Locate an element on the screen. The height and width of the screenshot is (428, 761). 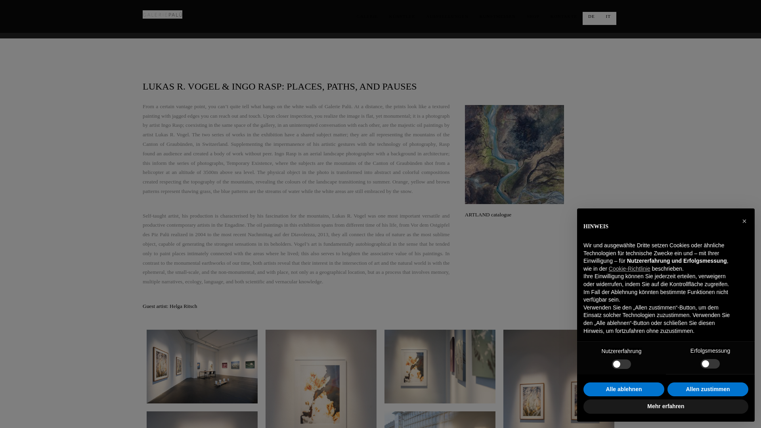
false is located at coordinates (621, 364).